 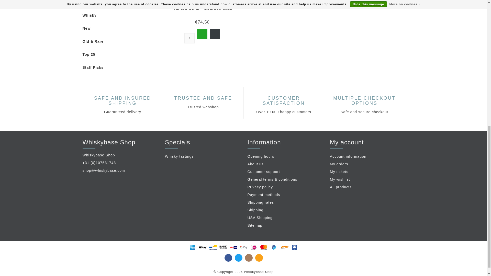 I want to click on Nantou Omar - Bourbon cask, so click(x=206, y=3).